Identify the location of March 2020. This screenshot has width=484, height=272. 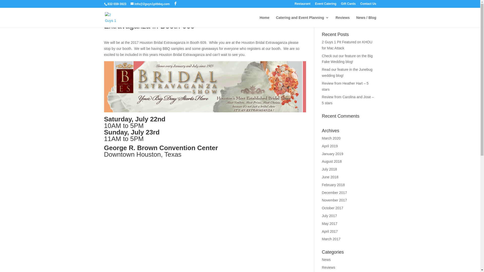
(331, 138).